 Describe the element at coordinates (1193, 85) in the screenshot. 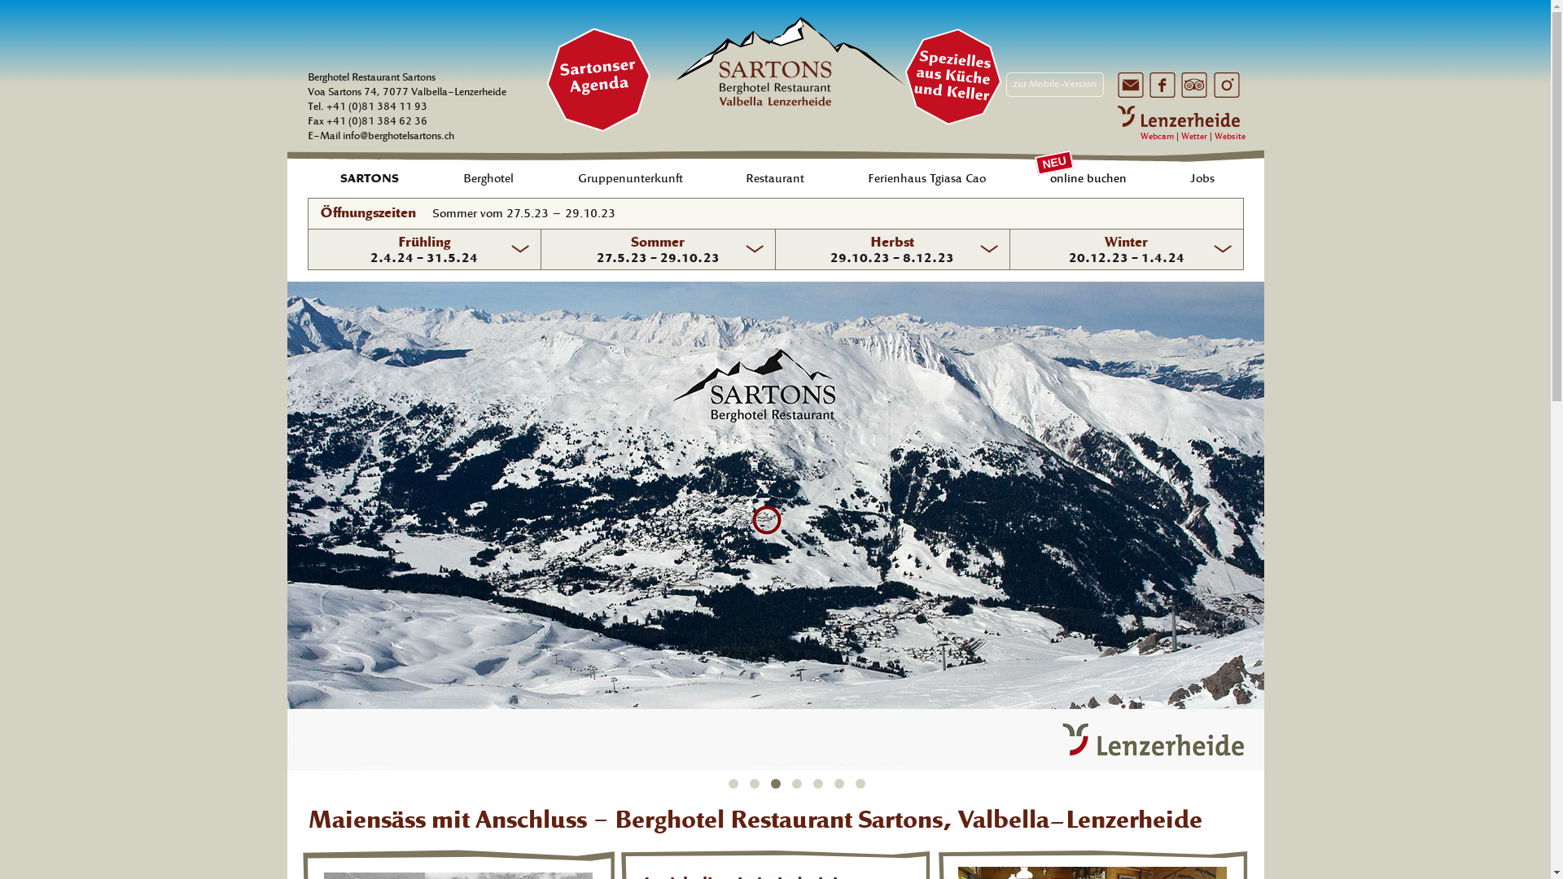

I see `bewerten Sie uns auf Trip Advisor` at that location.